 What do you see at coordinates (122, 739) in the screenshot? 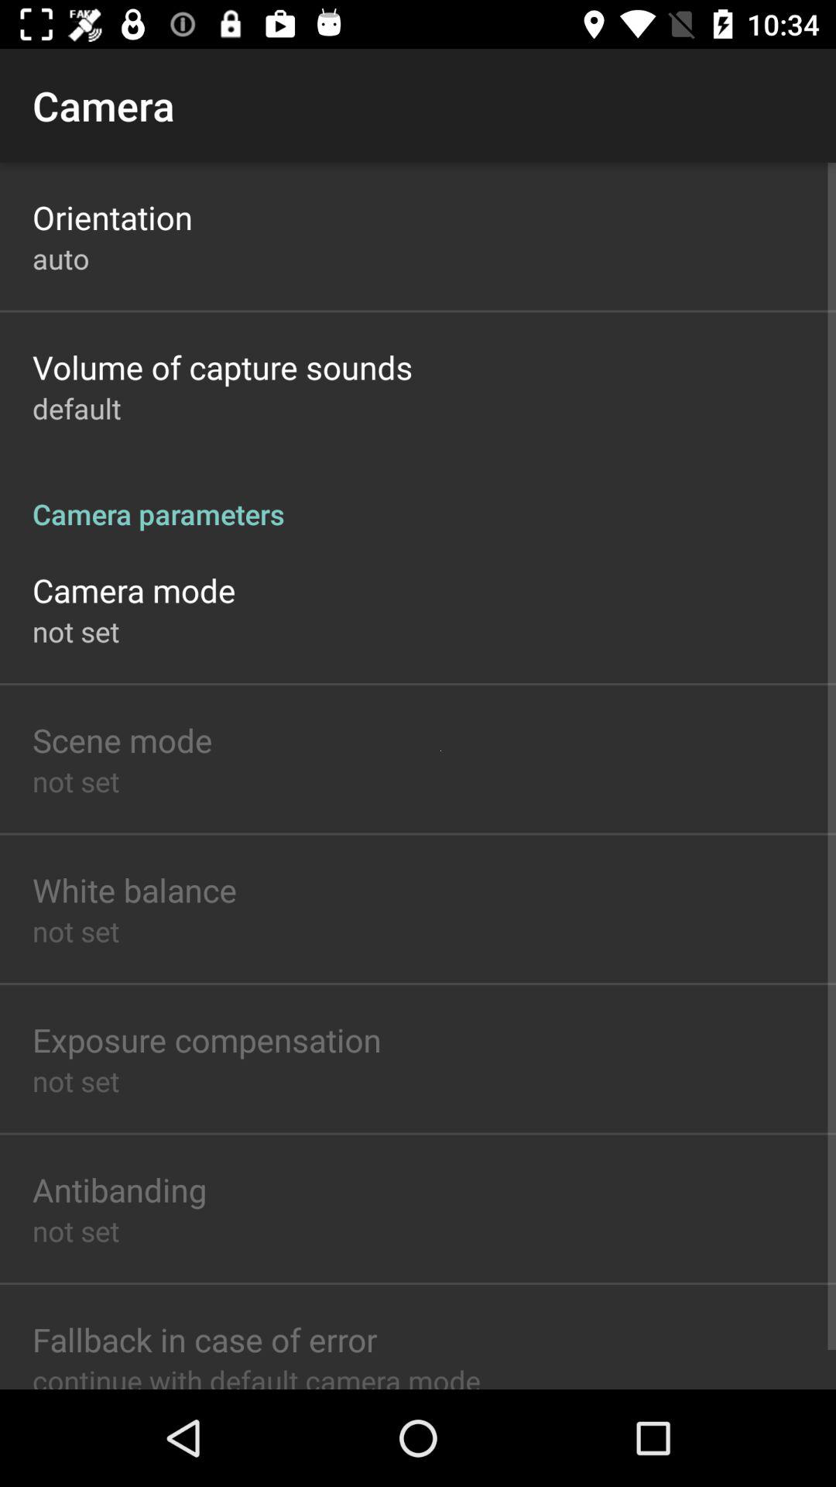
I see `tap app above not set app` at bounding box center [122, 739].